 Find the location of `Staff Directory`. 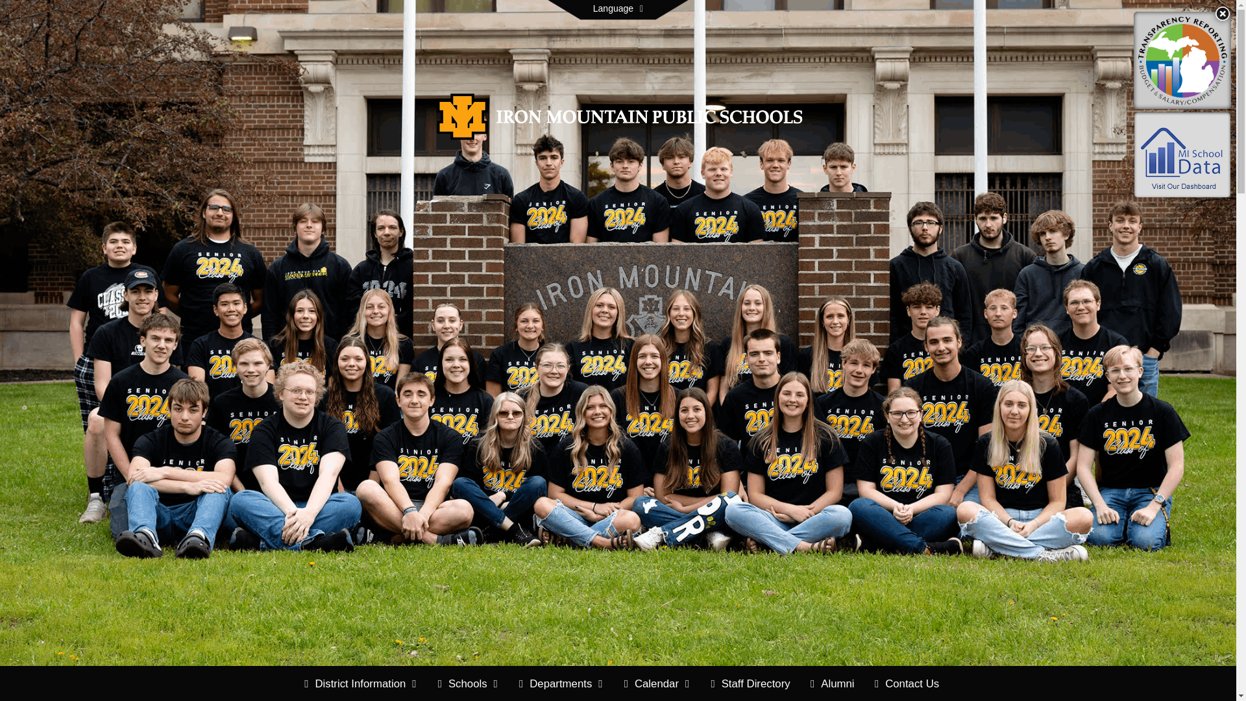

Staff Directory is located at coordinates (750, 684).